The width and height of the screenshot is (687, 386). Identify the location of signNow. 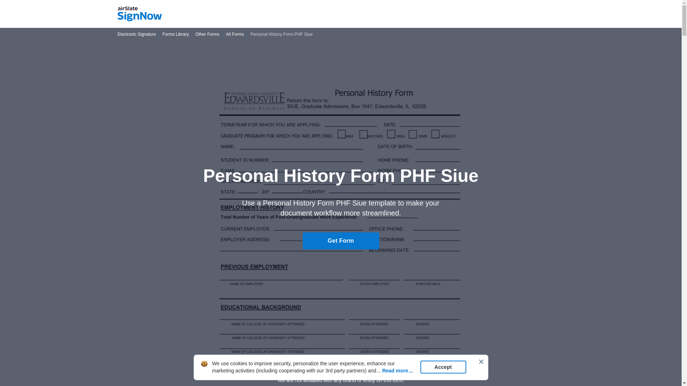
(140, 14).